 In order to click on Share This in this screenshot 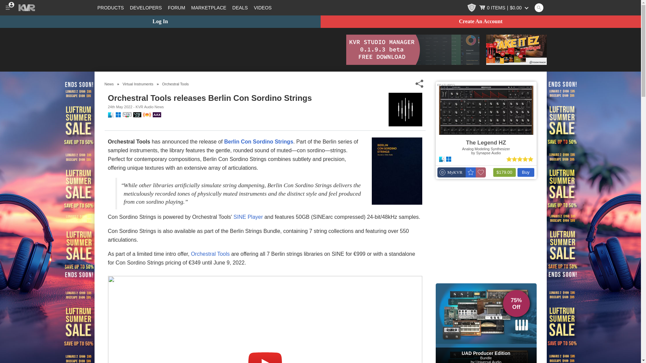, I will do `click(419, 84)`.